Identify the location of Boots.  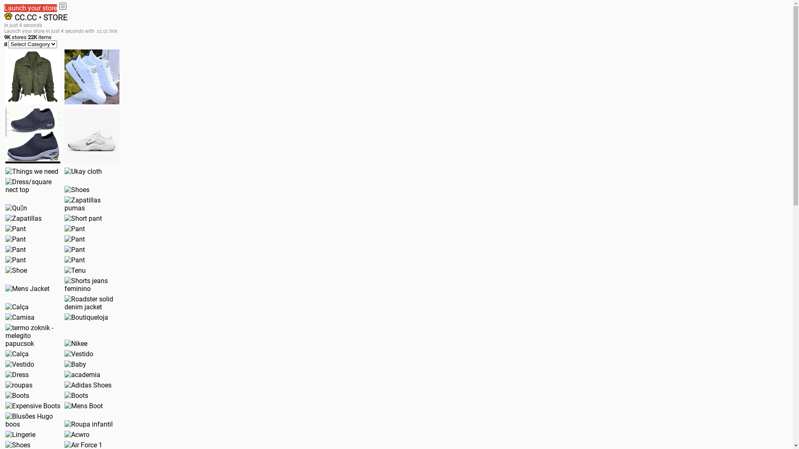
(77, 396).